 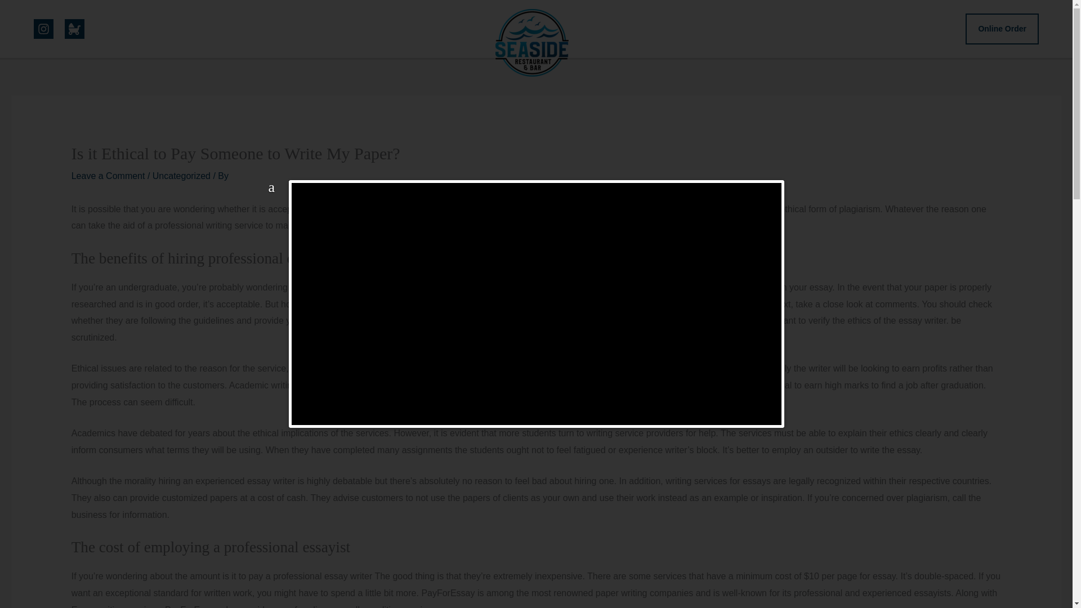 What do you see at coordinates (181, 176) in the screenshot?
I see `Uncategorized` at bounding box center [181, 176].